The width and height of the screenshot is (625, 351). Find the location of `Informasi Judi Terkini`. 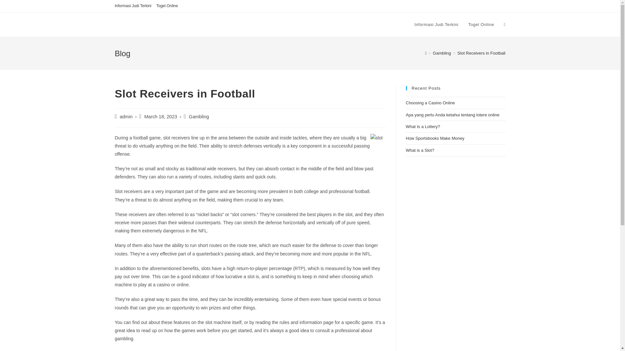

Informasi Judi Terkini is located at coordinates (436, 25).